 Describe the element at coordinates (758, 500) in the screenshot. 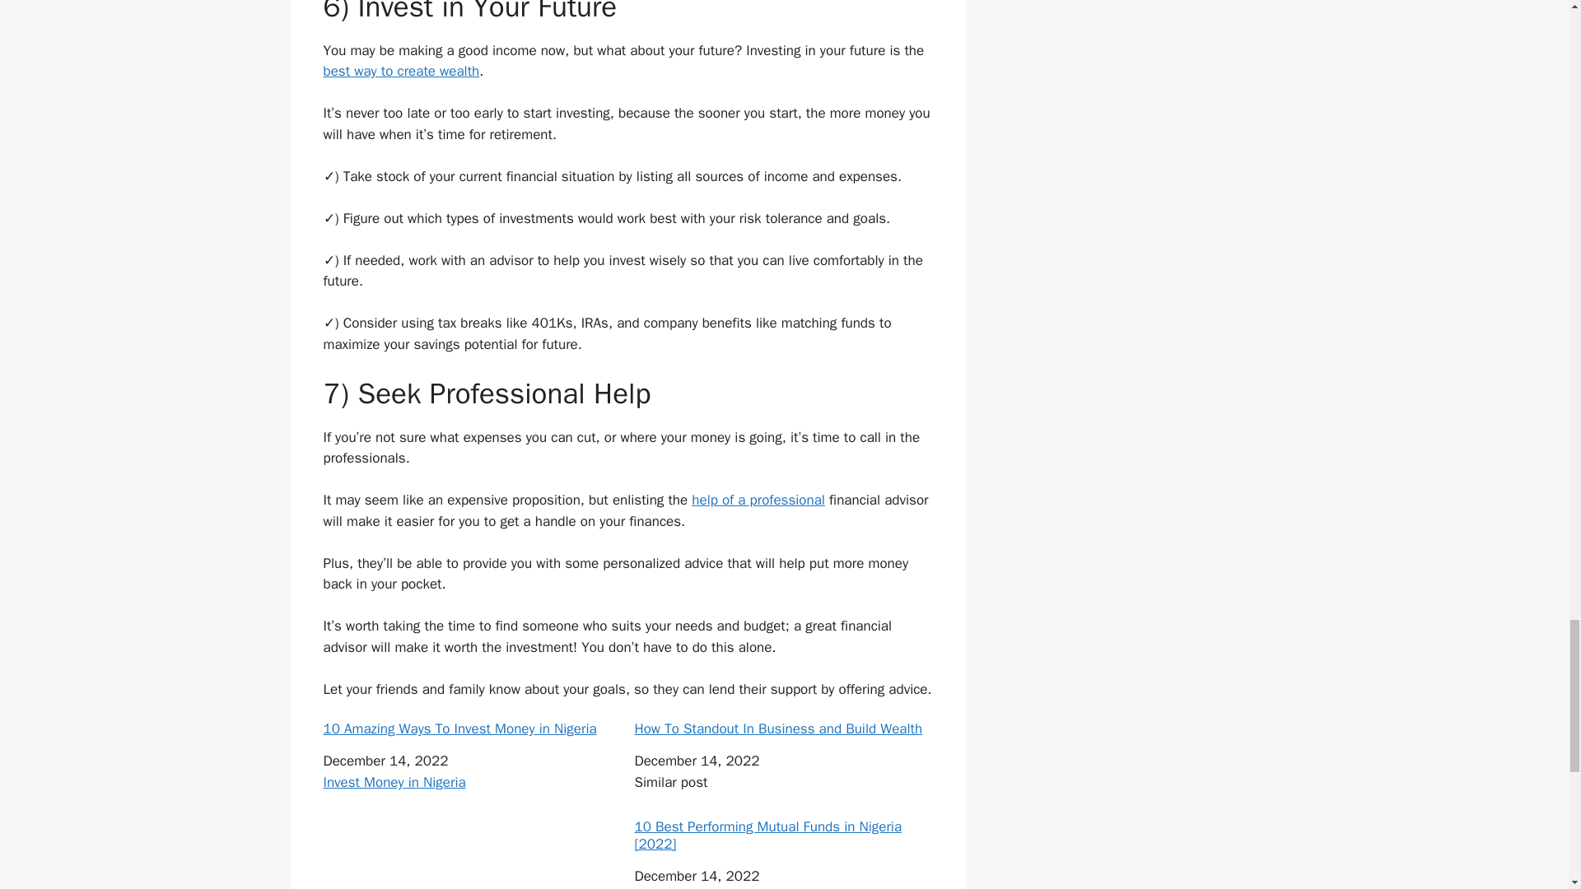

I see `help of a professional` at that location.